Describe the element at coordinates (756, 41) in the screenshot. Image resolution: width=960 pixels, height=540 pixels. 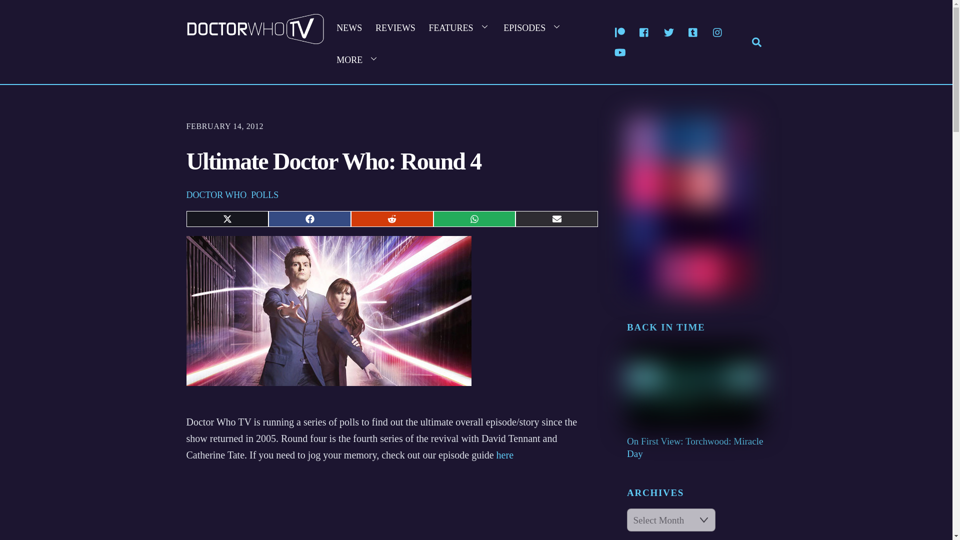
I see `Search` at that location.